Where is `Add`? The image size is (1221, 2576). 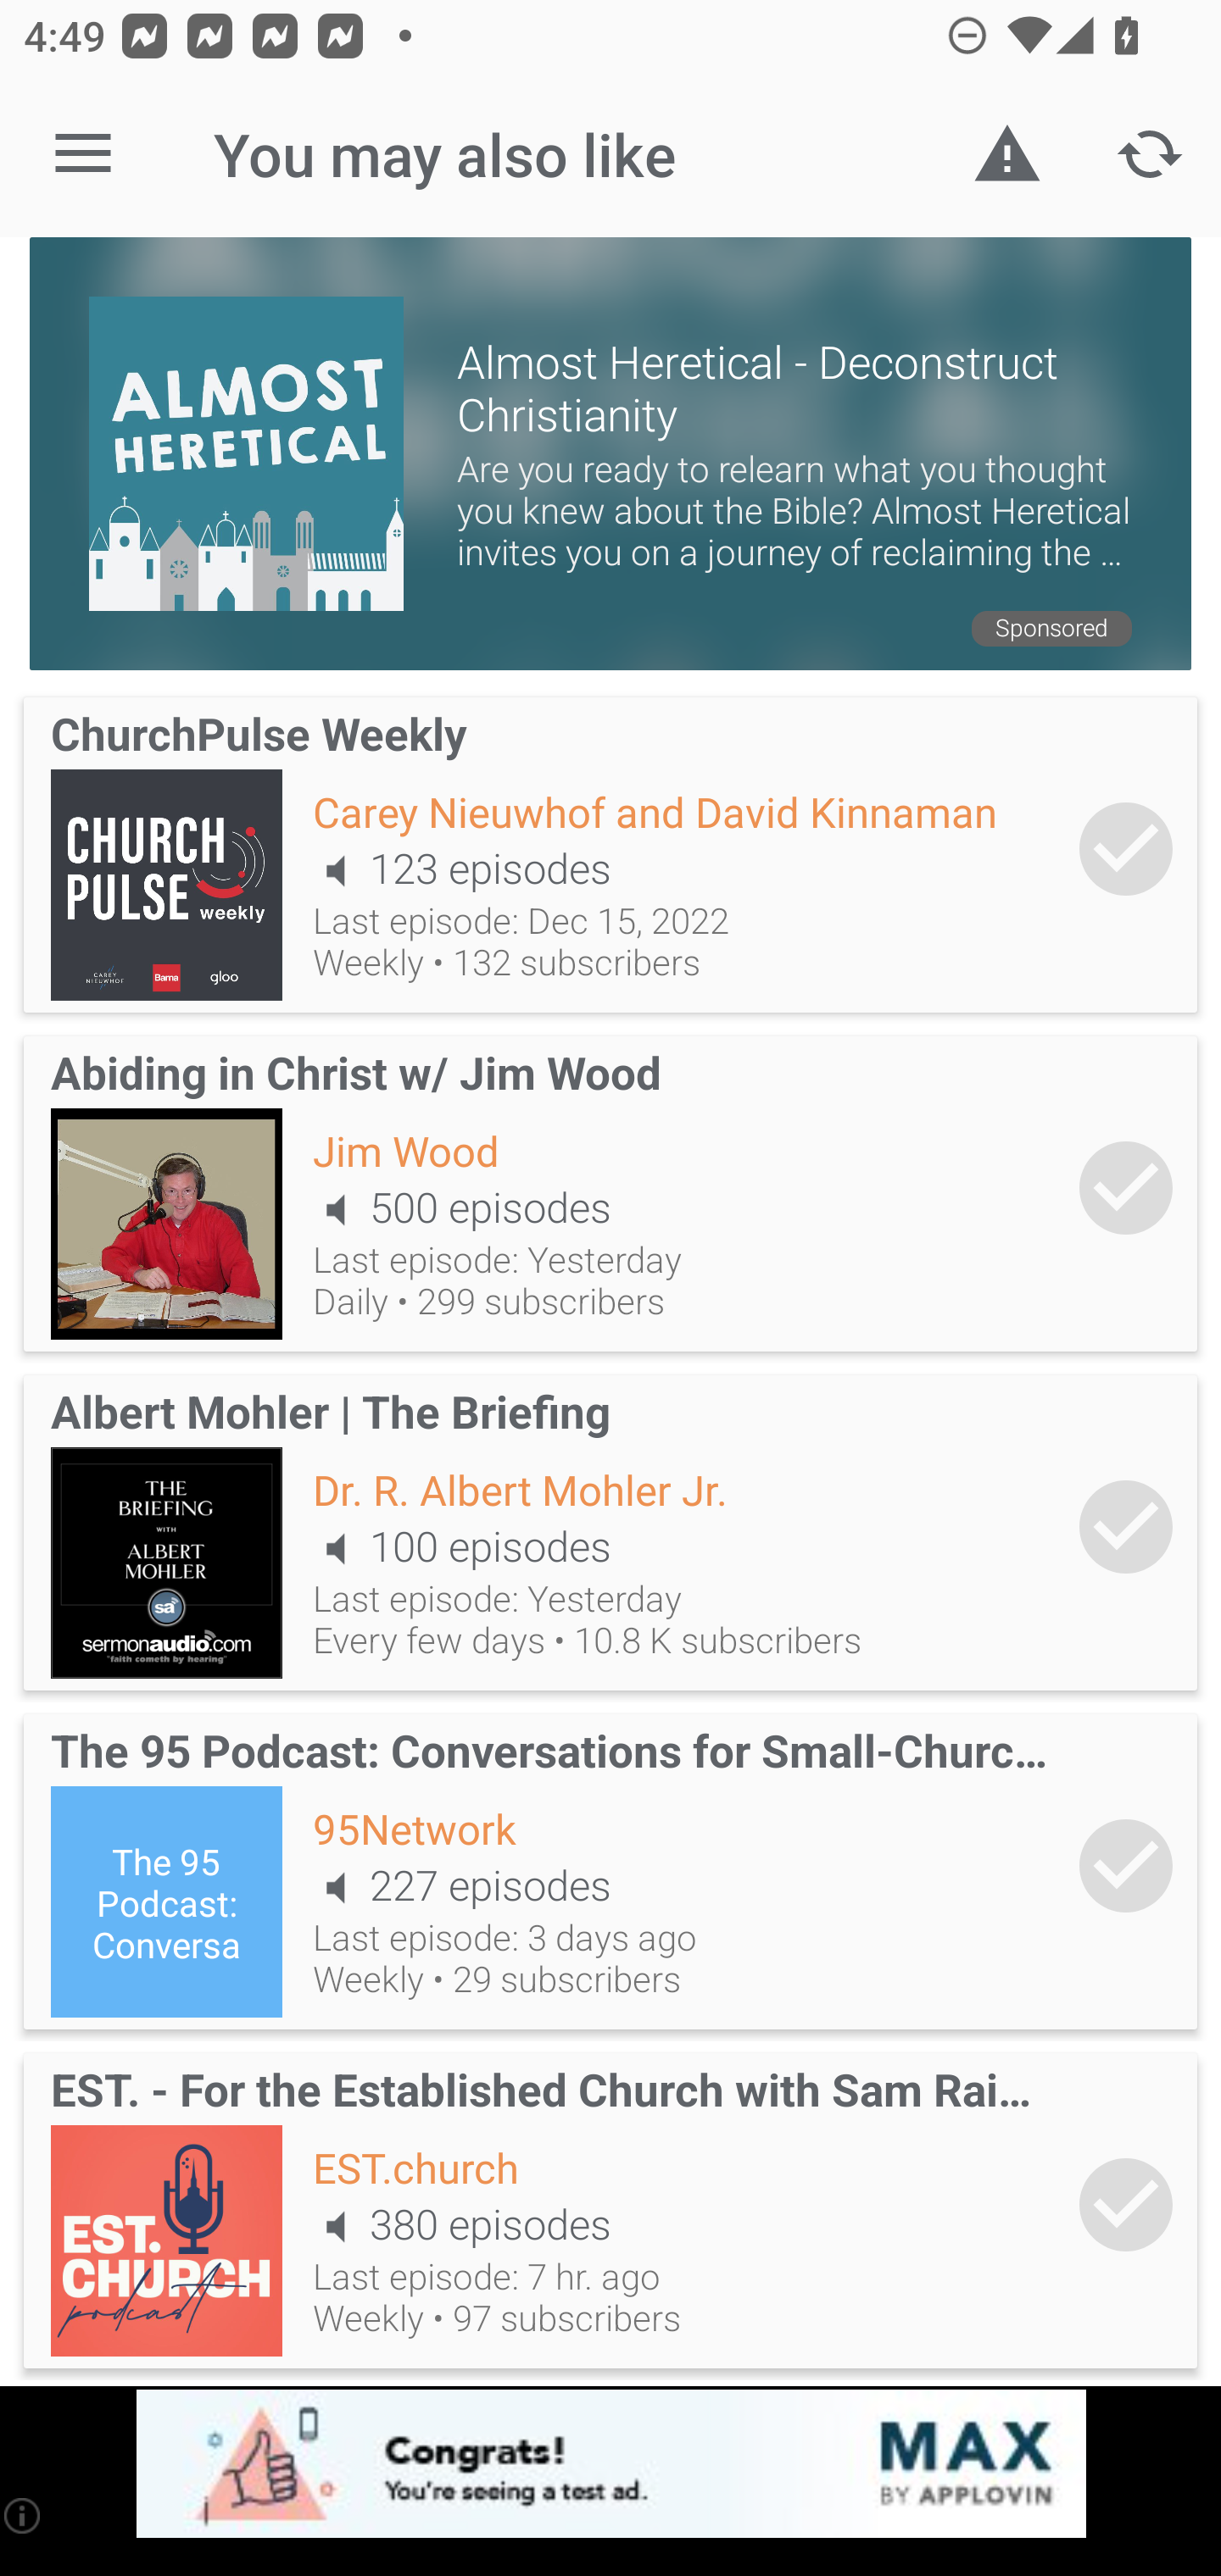
Add is located at coordinates (1126, 2205).